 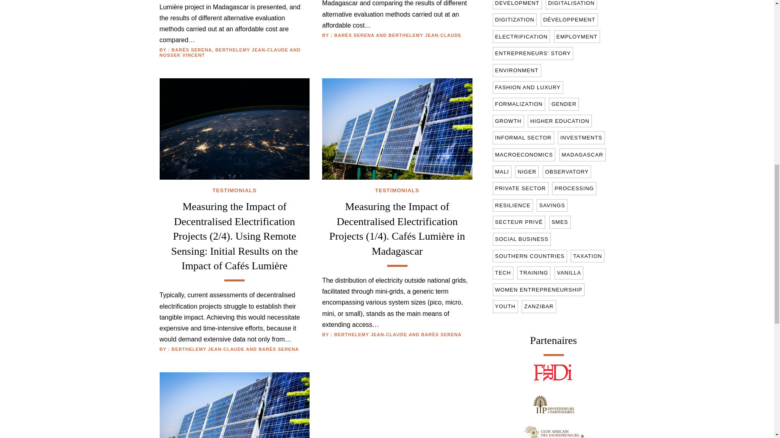 I want to click on Posts by Berthelemy Jean-Claude, so click(x=251, y=49).